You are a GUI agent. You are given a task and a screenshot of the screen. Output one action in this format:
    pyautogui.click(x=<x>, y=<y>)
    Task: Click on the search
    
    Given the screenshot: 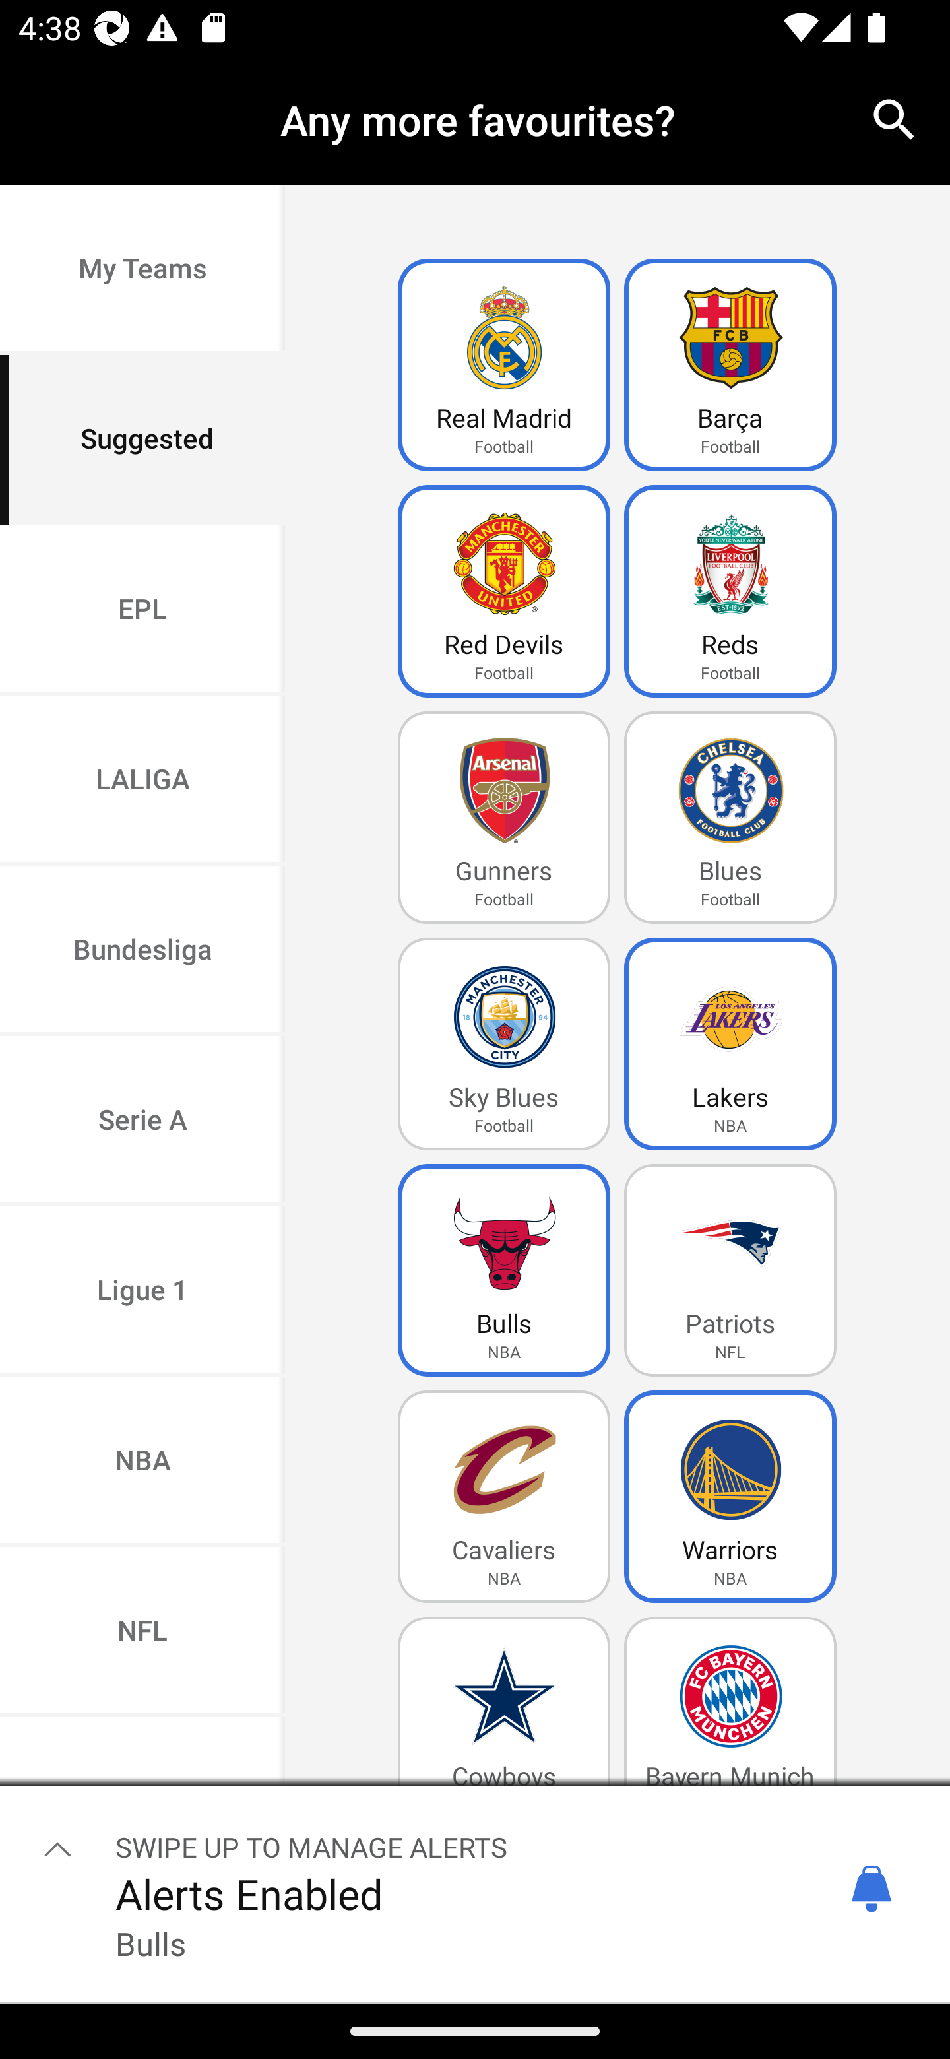 What is the action you would take?
    pyautogui.click(x=895, y=119)
    